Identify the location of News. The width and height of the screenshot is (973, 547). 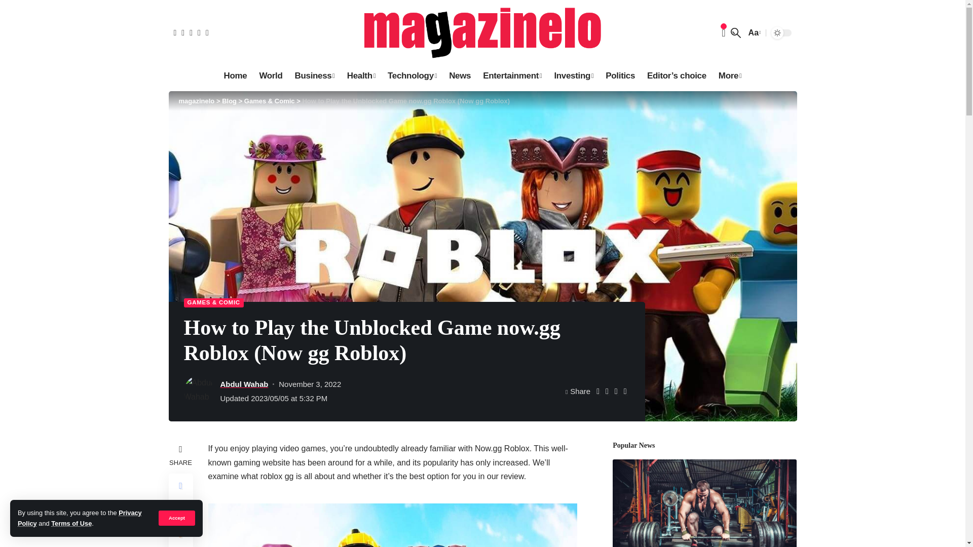
(459, 75).